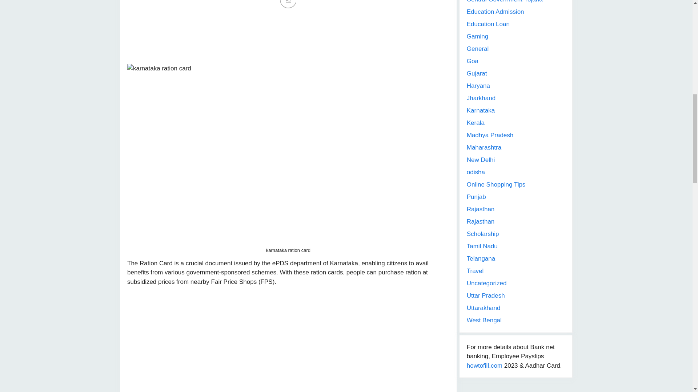 The width and height of the screenshot is (698, 392). What do you see at coordinates (478, 86) in the screenshot?
I see `Haryana` at bounding box center [478, 86].